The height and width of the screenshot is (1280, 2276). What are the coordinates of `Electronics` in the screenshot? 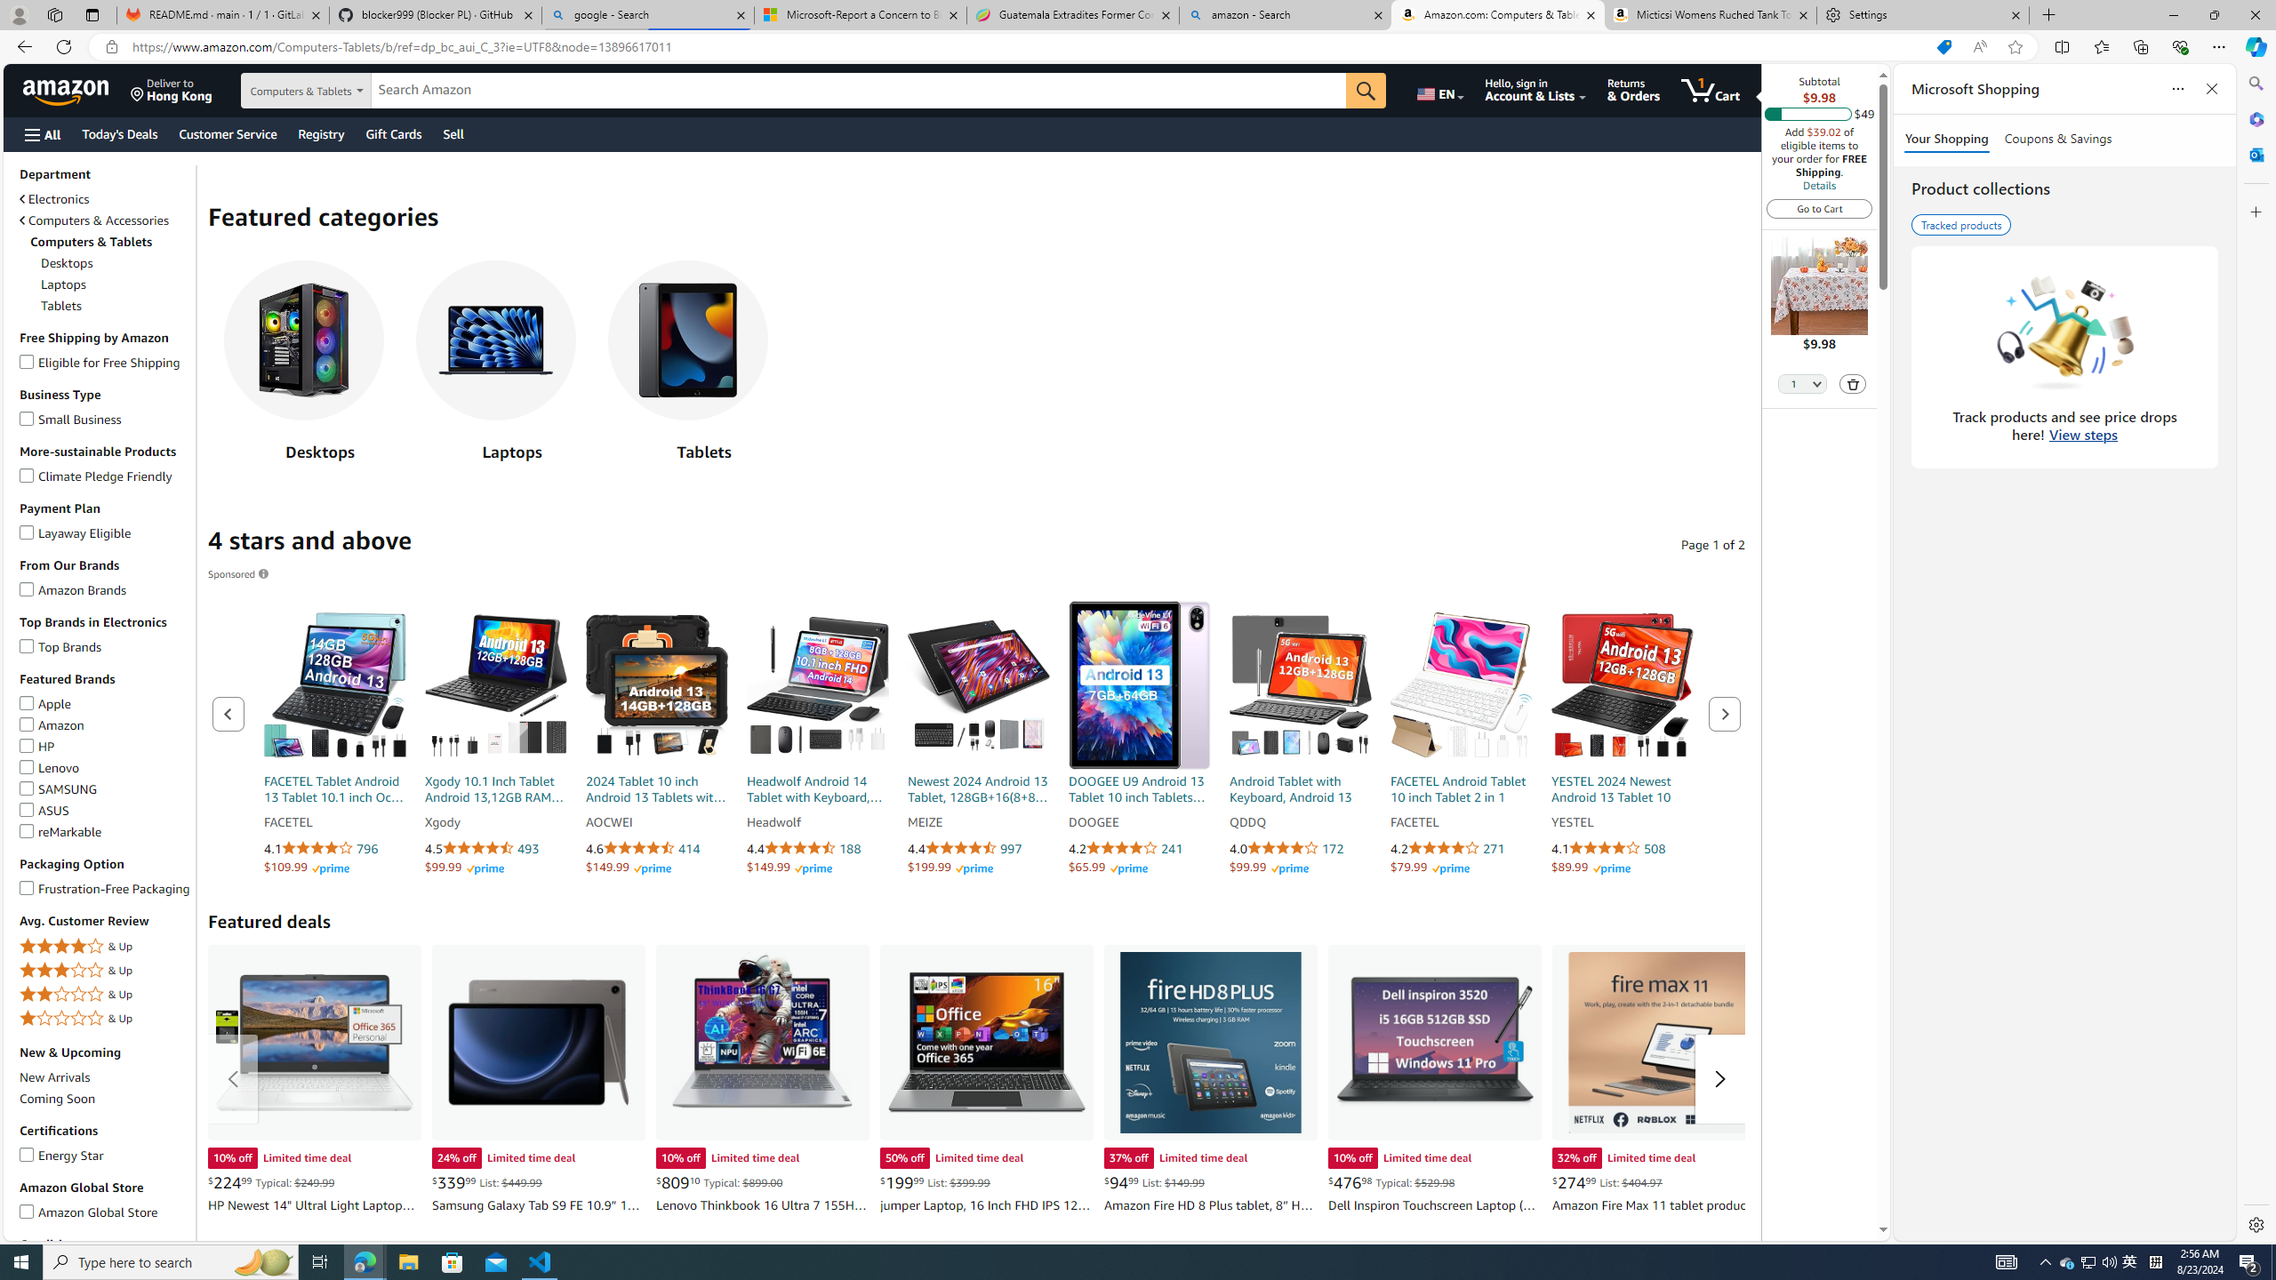 It's located at (54, 199).